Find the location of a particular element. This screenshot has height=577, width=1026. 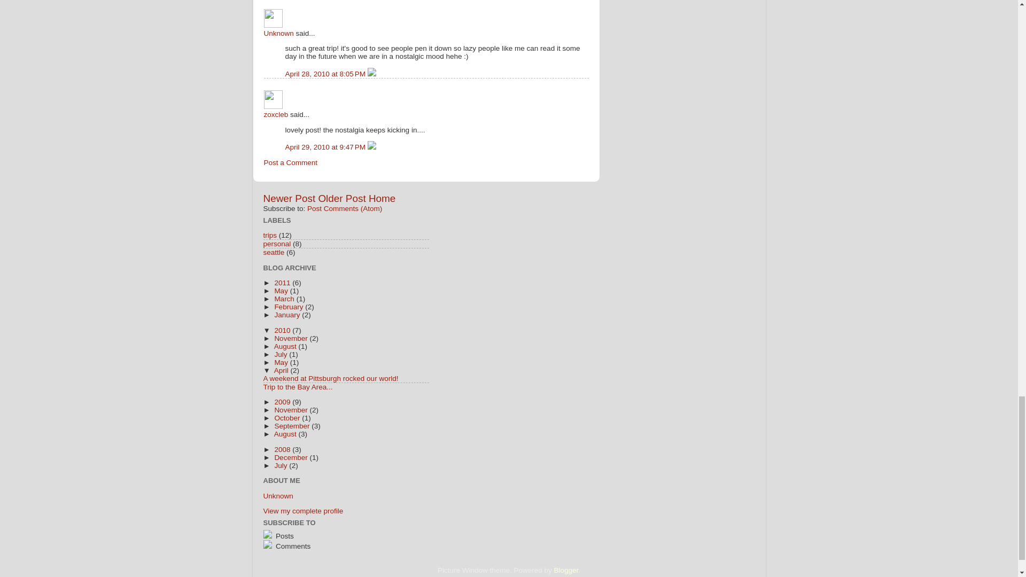

Unknown is located at coordinates (278, 33).